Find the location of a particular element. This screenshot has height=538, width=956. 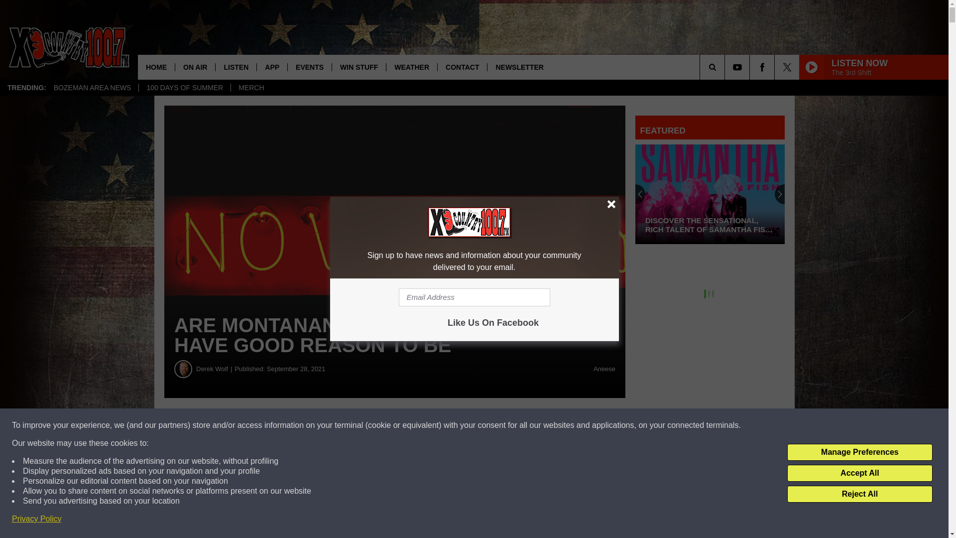

100 DAYS OF SUMMER is located at coordinates (184, 88).